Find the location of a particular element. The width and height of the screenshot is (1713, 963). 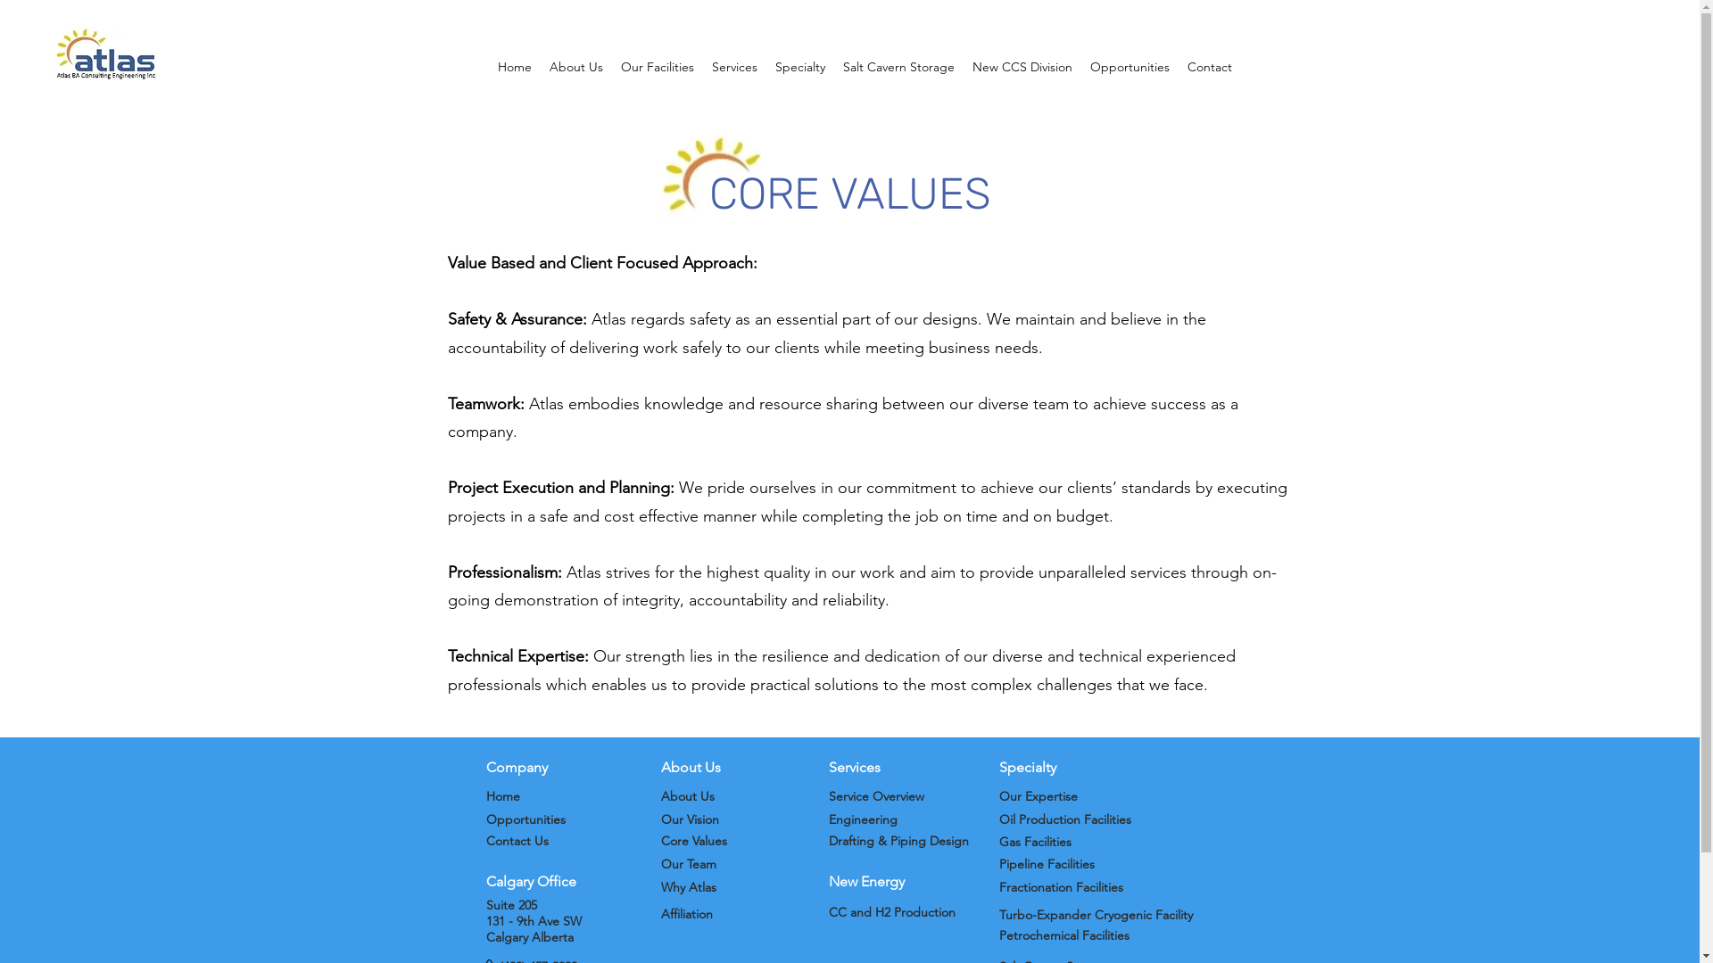

Opportunities is located at coordinates (1130, 67).